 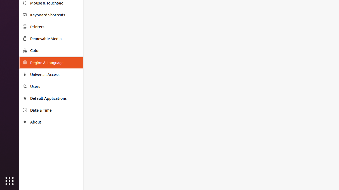 What do you see at coordinates (25, 122) in the screenshot?
I see `About` at bounding box center [25, 122].